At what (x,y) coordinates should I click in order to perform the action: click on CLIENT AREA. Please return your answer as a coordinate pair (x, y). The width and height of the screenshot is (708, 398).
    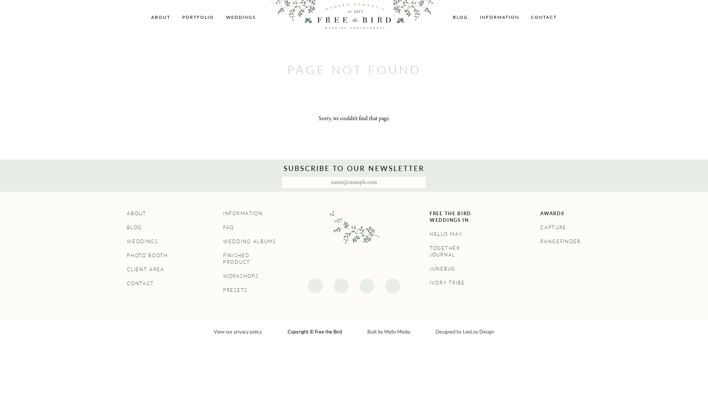
    Looking at the image, I should click on (146, 269).